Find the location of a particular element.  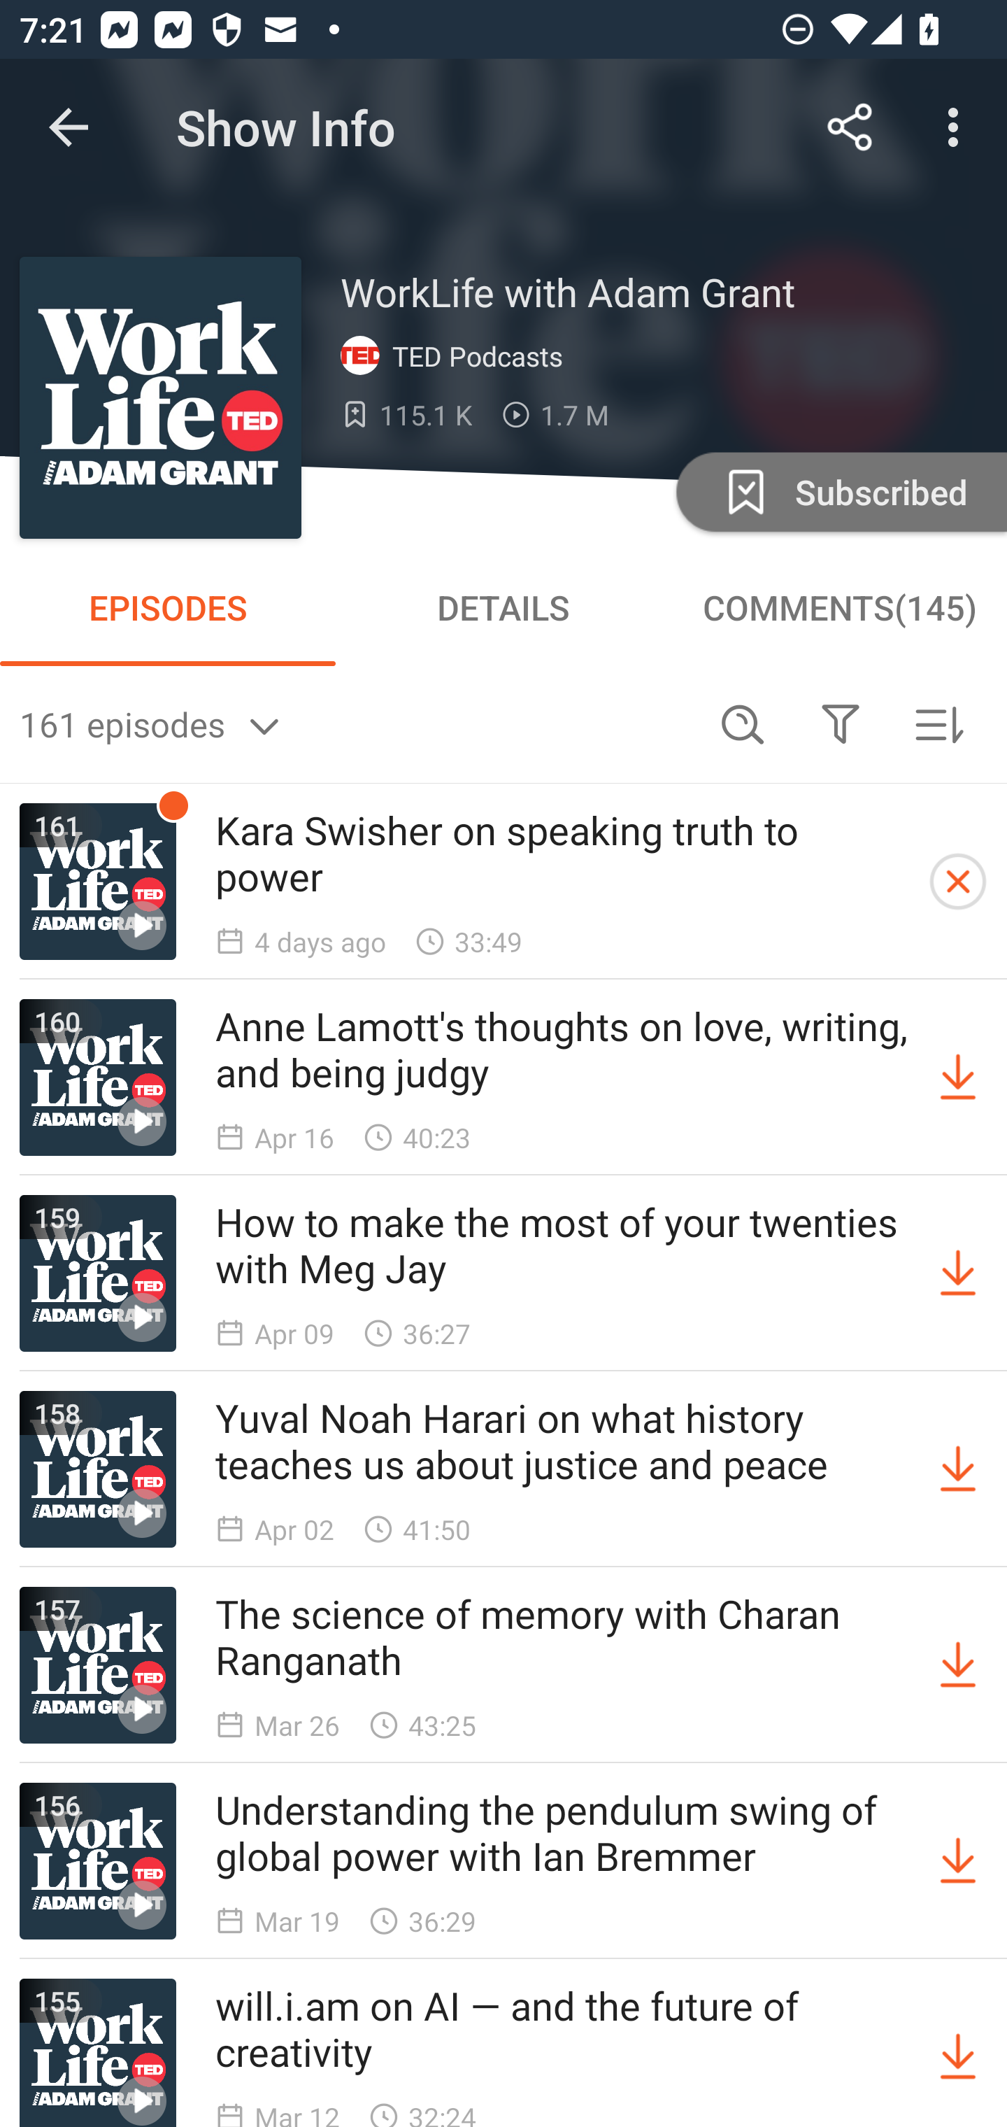

Navigate up is located at coordinates (69, 127).